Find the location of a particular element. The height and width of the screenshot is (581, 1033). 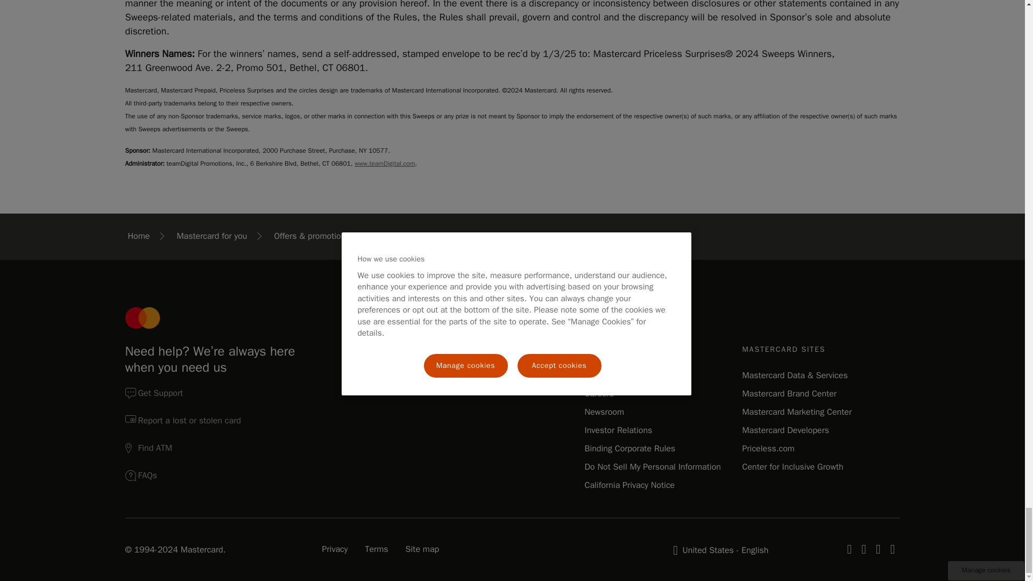

MC LOGO is located at coordinates (142, 318).